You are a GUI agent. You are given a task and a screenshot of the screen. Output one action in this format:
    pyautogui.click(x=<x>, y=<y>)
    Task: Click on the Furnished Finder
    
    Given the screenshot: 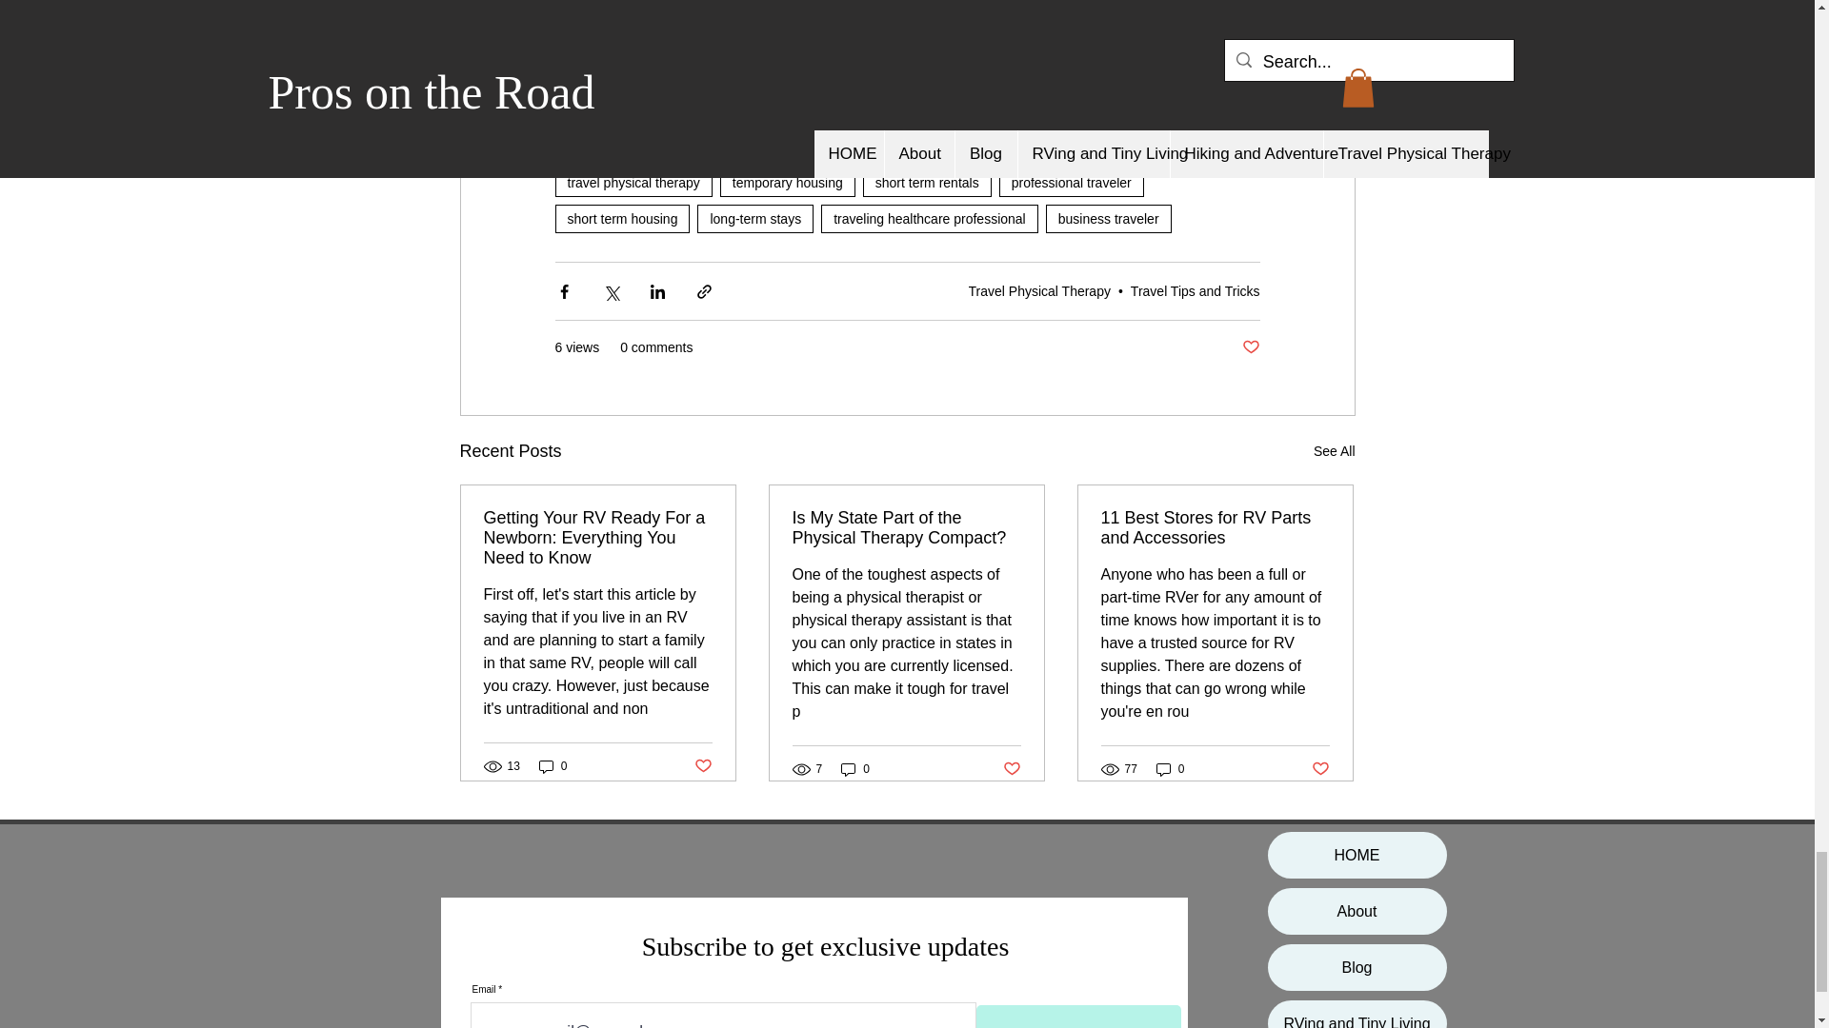 What is the action you would take?
    pyautogui.click(x=964, y=67)
    